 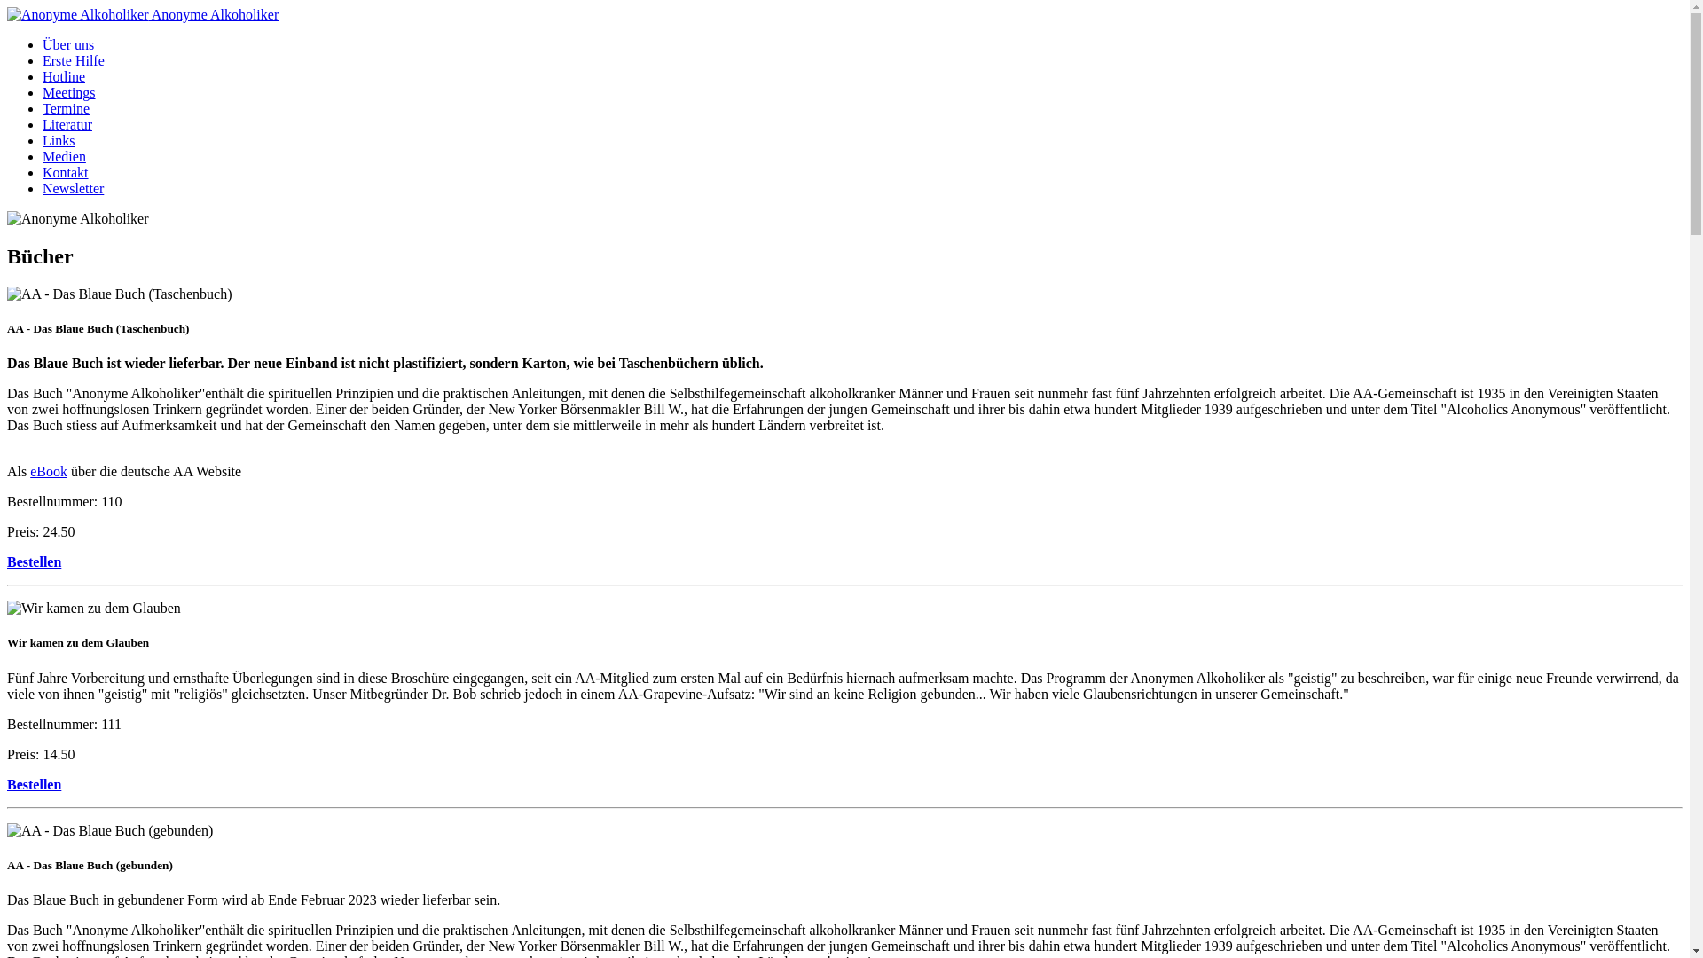 I want to click on eBook, so click(x=49, y=472).